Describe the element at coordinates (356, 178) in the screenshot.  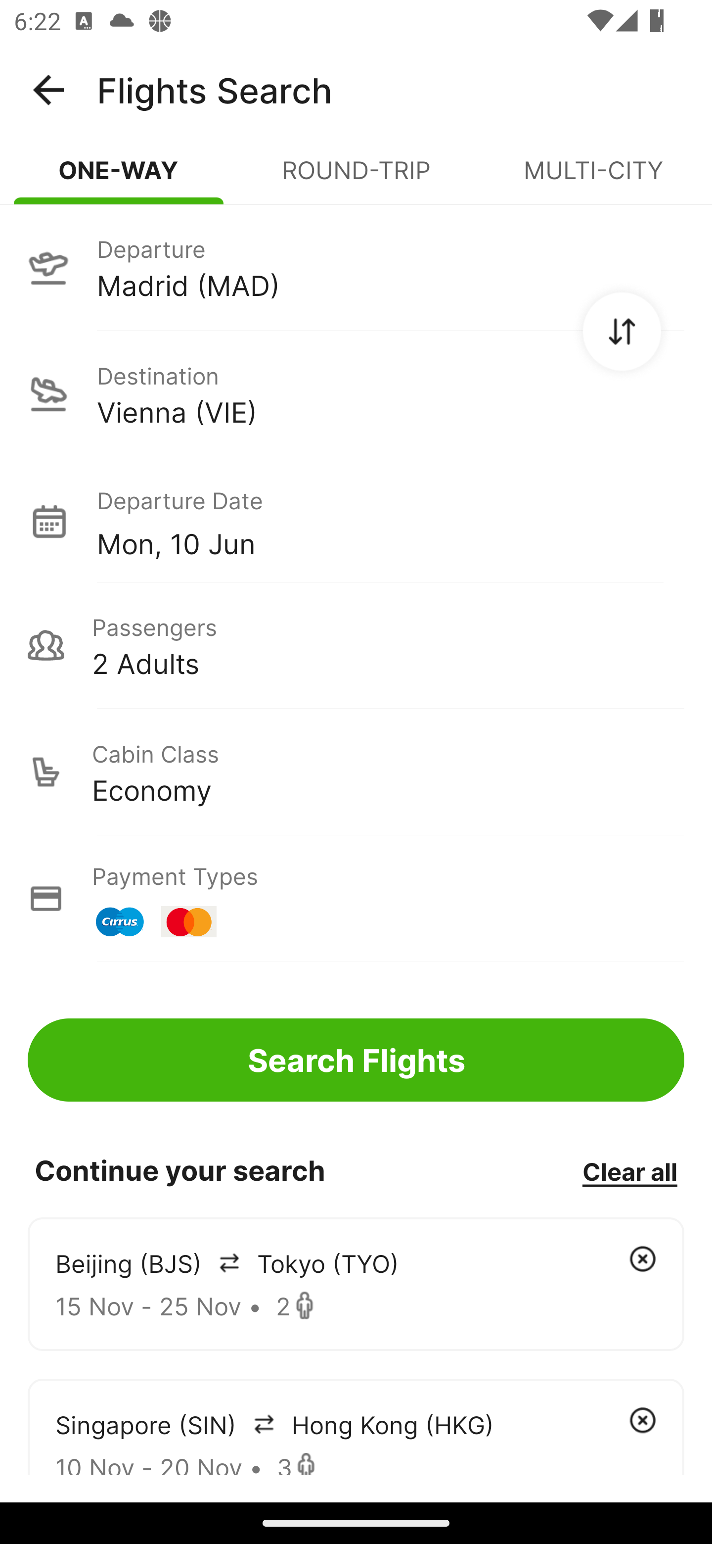
I see `ROUND-TRIP` at that location.